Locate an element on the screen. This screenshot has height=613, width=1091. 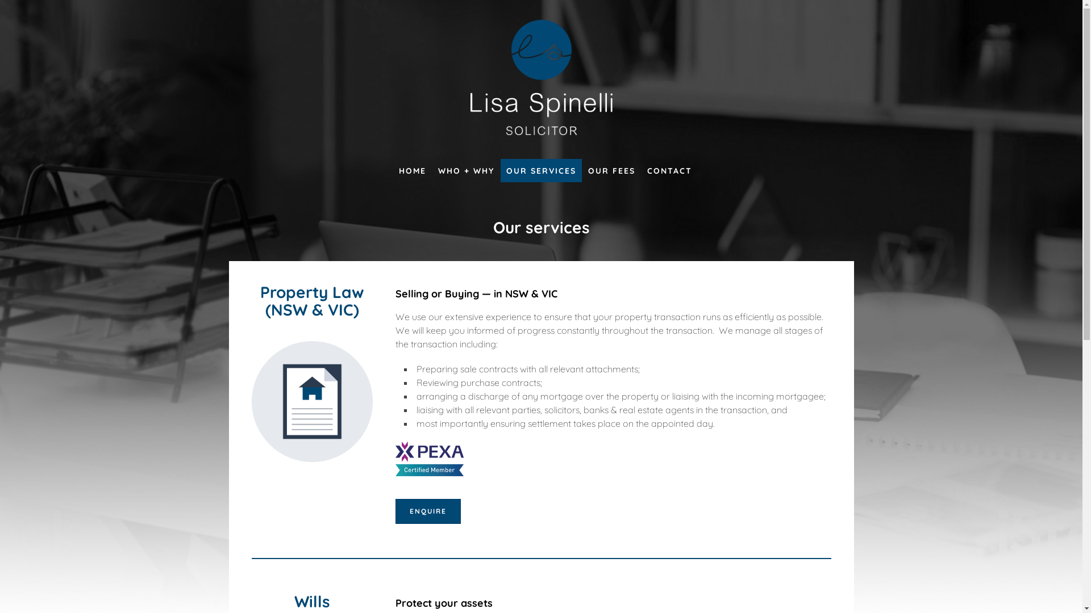
HOME is located at coordinates (413, 170).